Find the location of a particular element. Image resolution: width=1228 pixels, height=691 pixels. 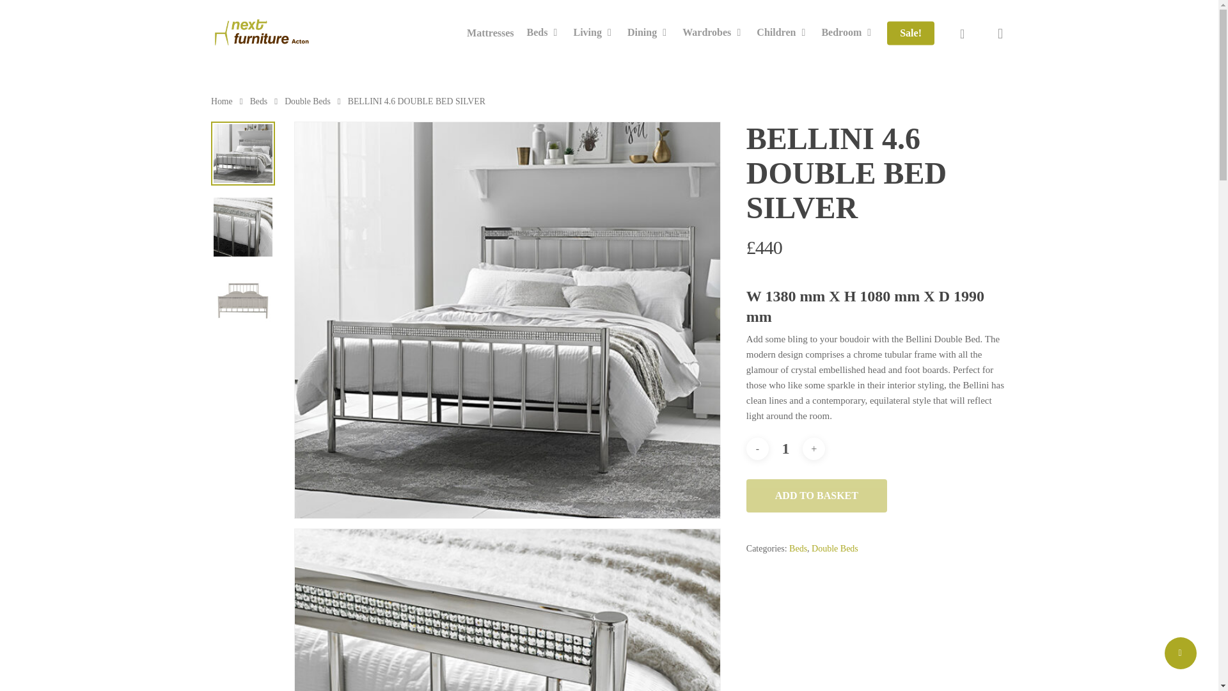

Beds is located at coordinates (544, 33).